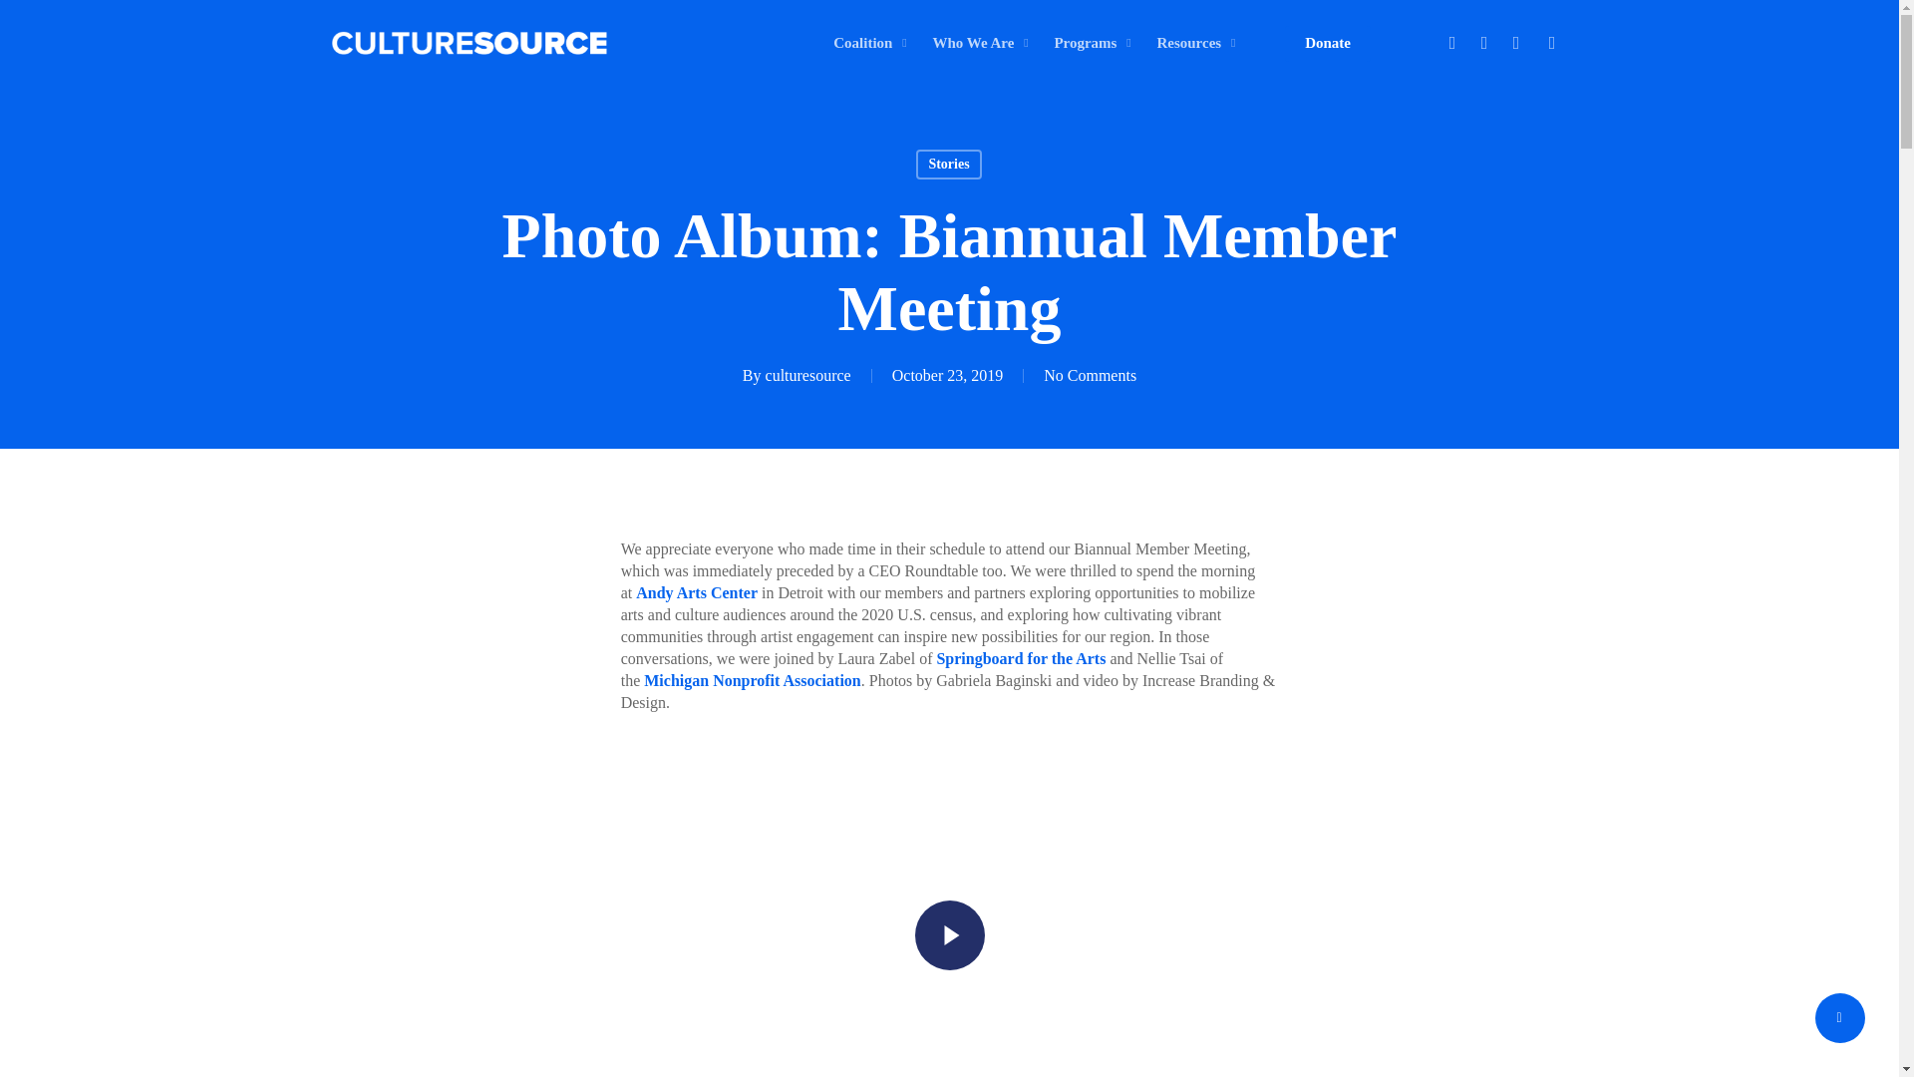 The width and height of the screenshot is (1914, 1077). I want to click on Stories, so click(948, 165).